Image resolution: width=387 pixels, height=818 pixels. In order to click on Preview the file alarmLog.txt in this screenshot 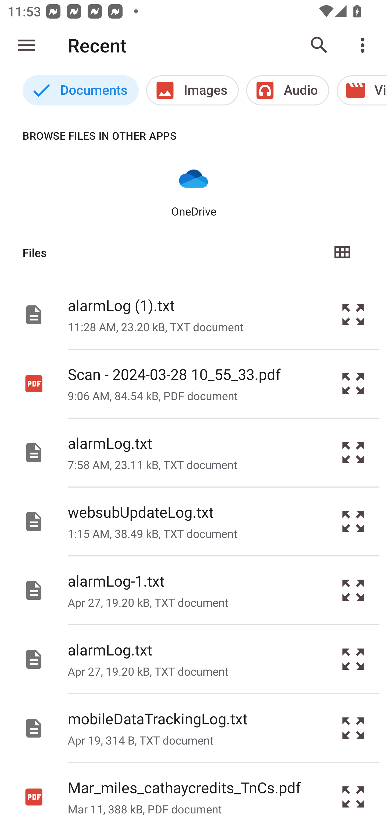, I will do `click(353, 659)`.